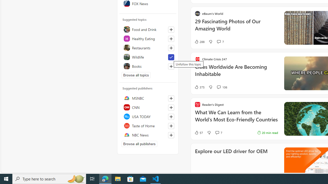 Image resolution: width=328 pixels, height=184 pixels. What do you see at coordinates (148, 126) in the screenshot?
I see `Taste of Home` at bounding box center [148, 126].